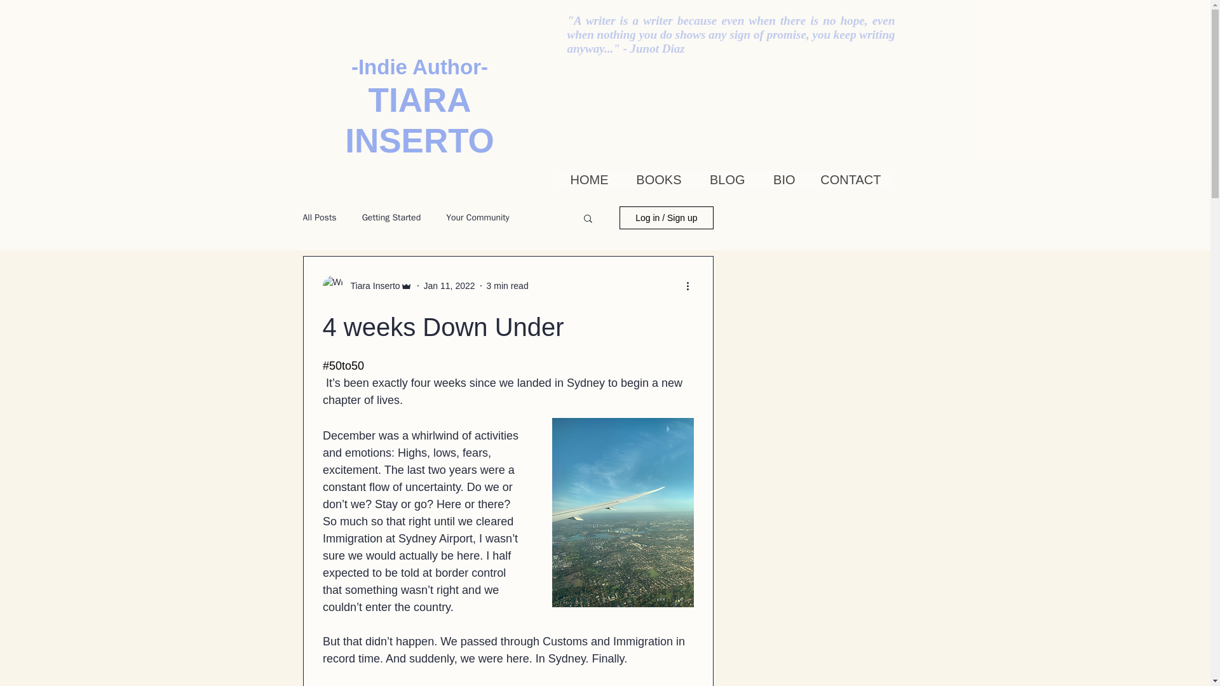  What do you see at coordinates (478, 217) in the screenshot?
I see `Your Community` at bounding box center [478, 217].